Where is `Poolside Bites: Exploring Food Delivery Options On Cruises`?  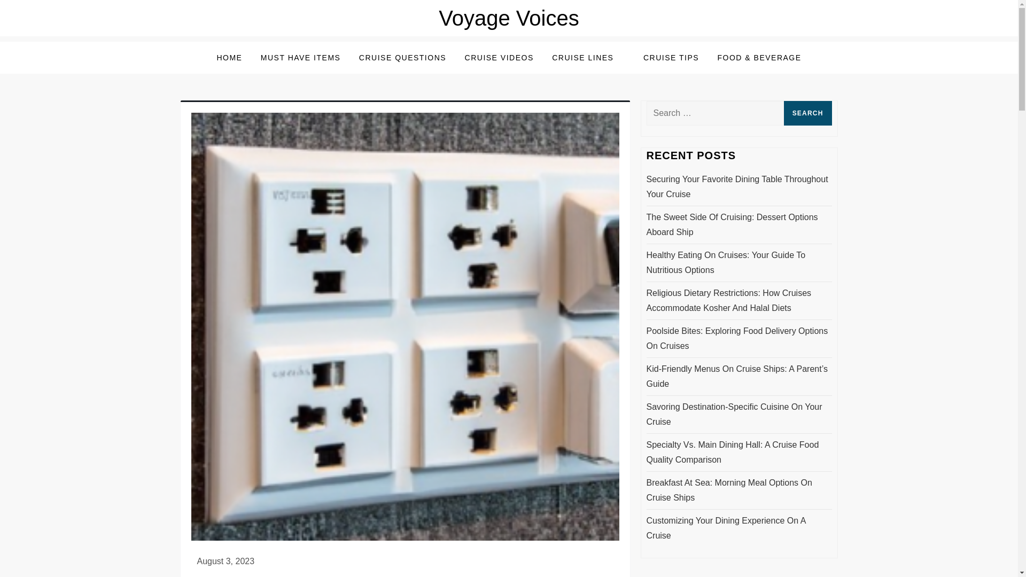
Poolside Bites: Exploring Food Delivery Options On Cruises is located at coordinates (739, 339).